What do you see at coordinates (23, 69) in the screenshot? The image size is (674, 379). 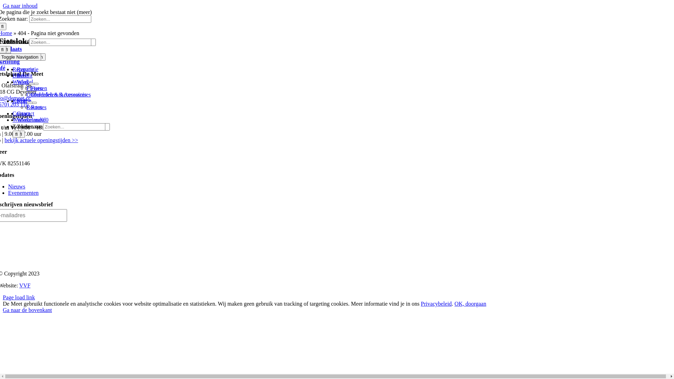 I see `Reparatie` at bounding box center [23, 69].